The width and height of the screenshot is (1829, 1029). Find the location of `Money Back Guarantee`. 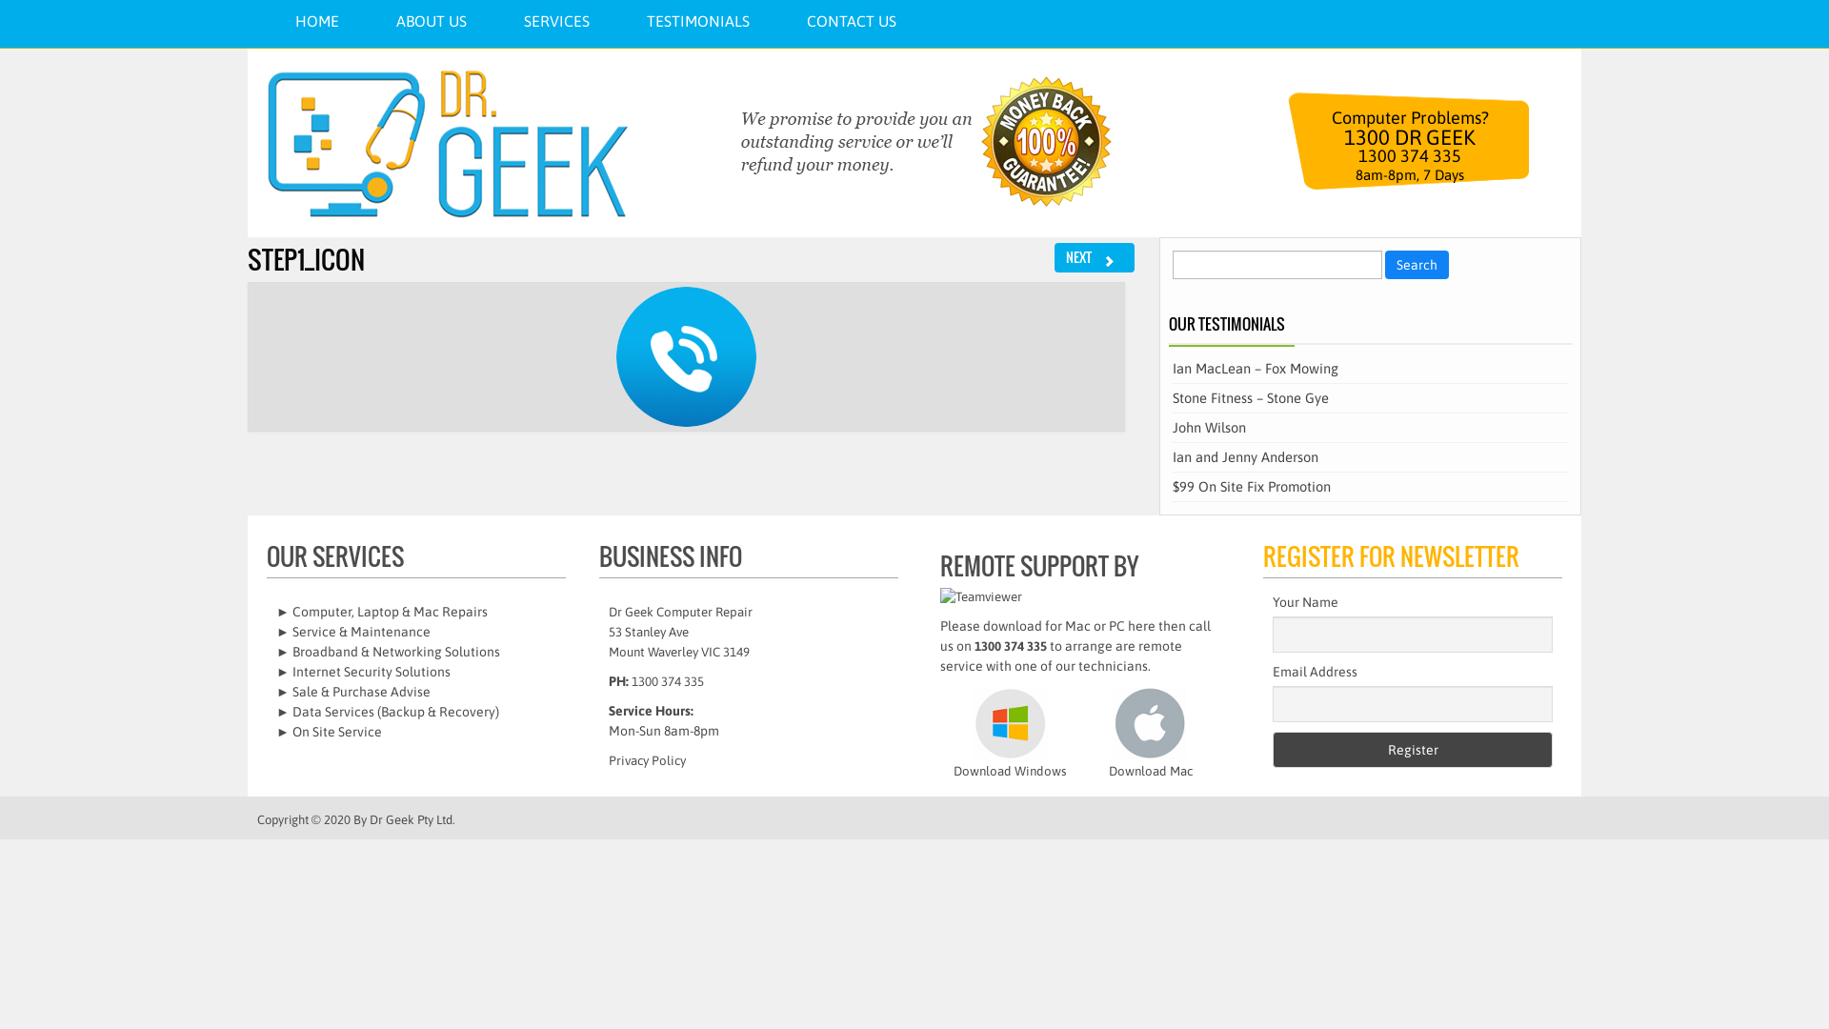

Money Back Guarantee is located at coordinates (907, 143).